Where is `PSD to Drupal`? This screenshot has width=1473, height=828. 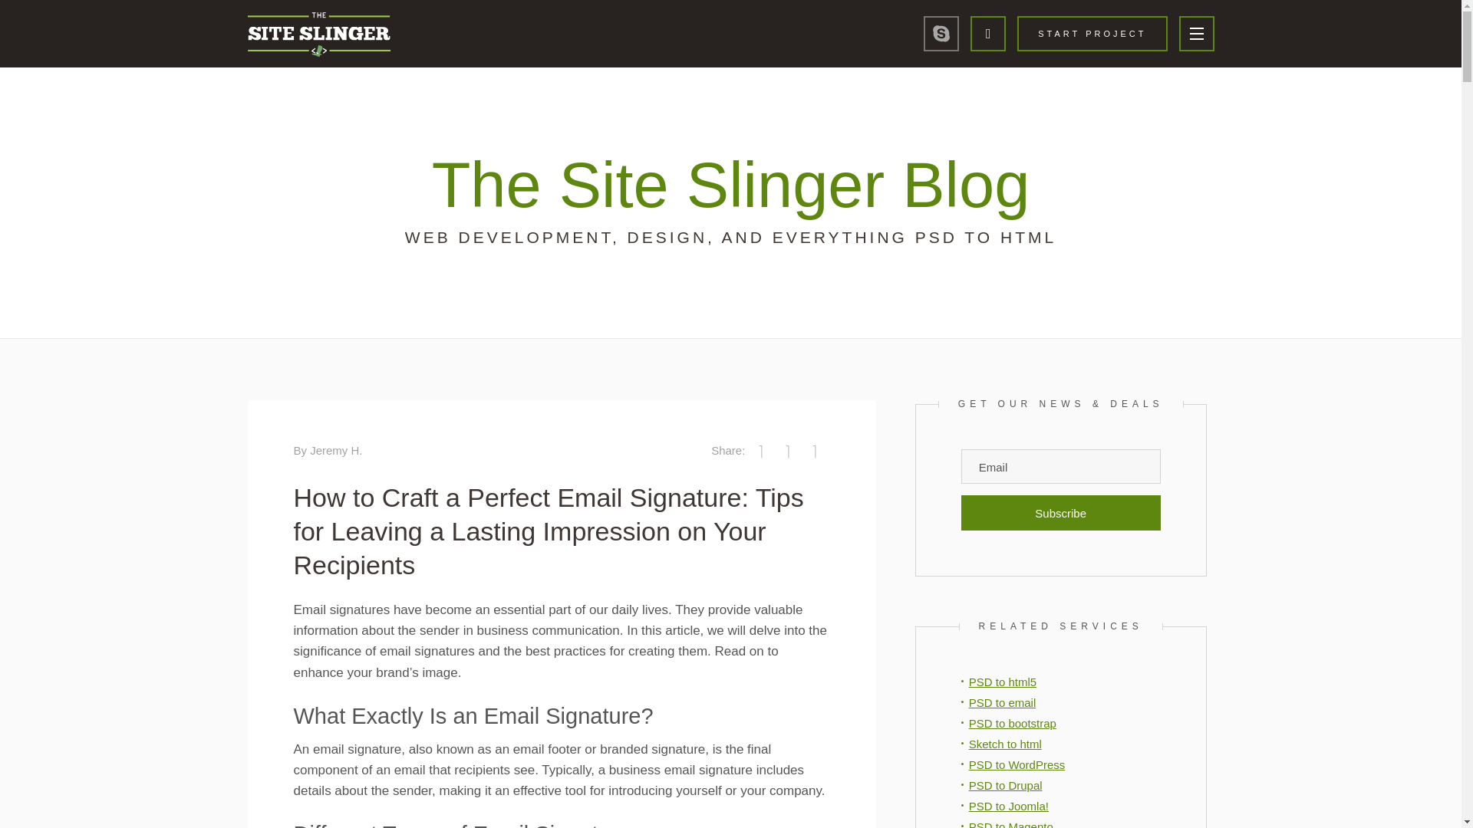 PSD to Drupal is located at coordinates (1006, 785).